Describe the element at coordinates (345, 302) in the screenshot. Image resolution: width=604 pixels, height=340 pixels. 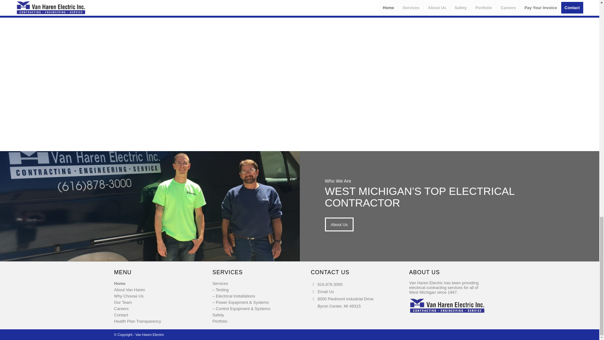
I see `Visit Us` at that location.